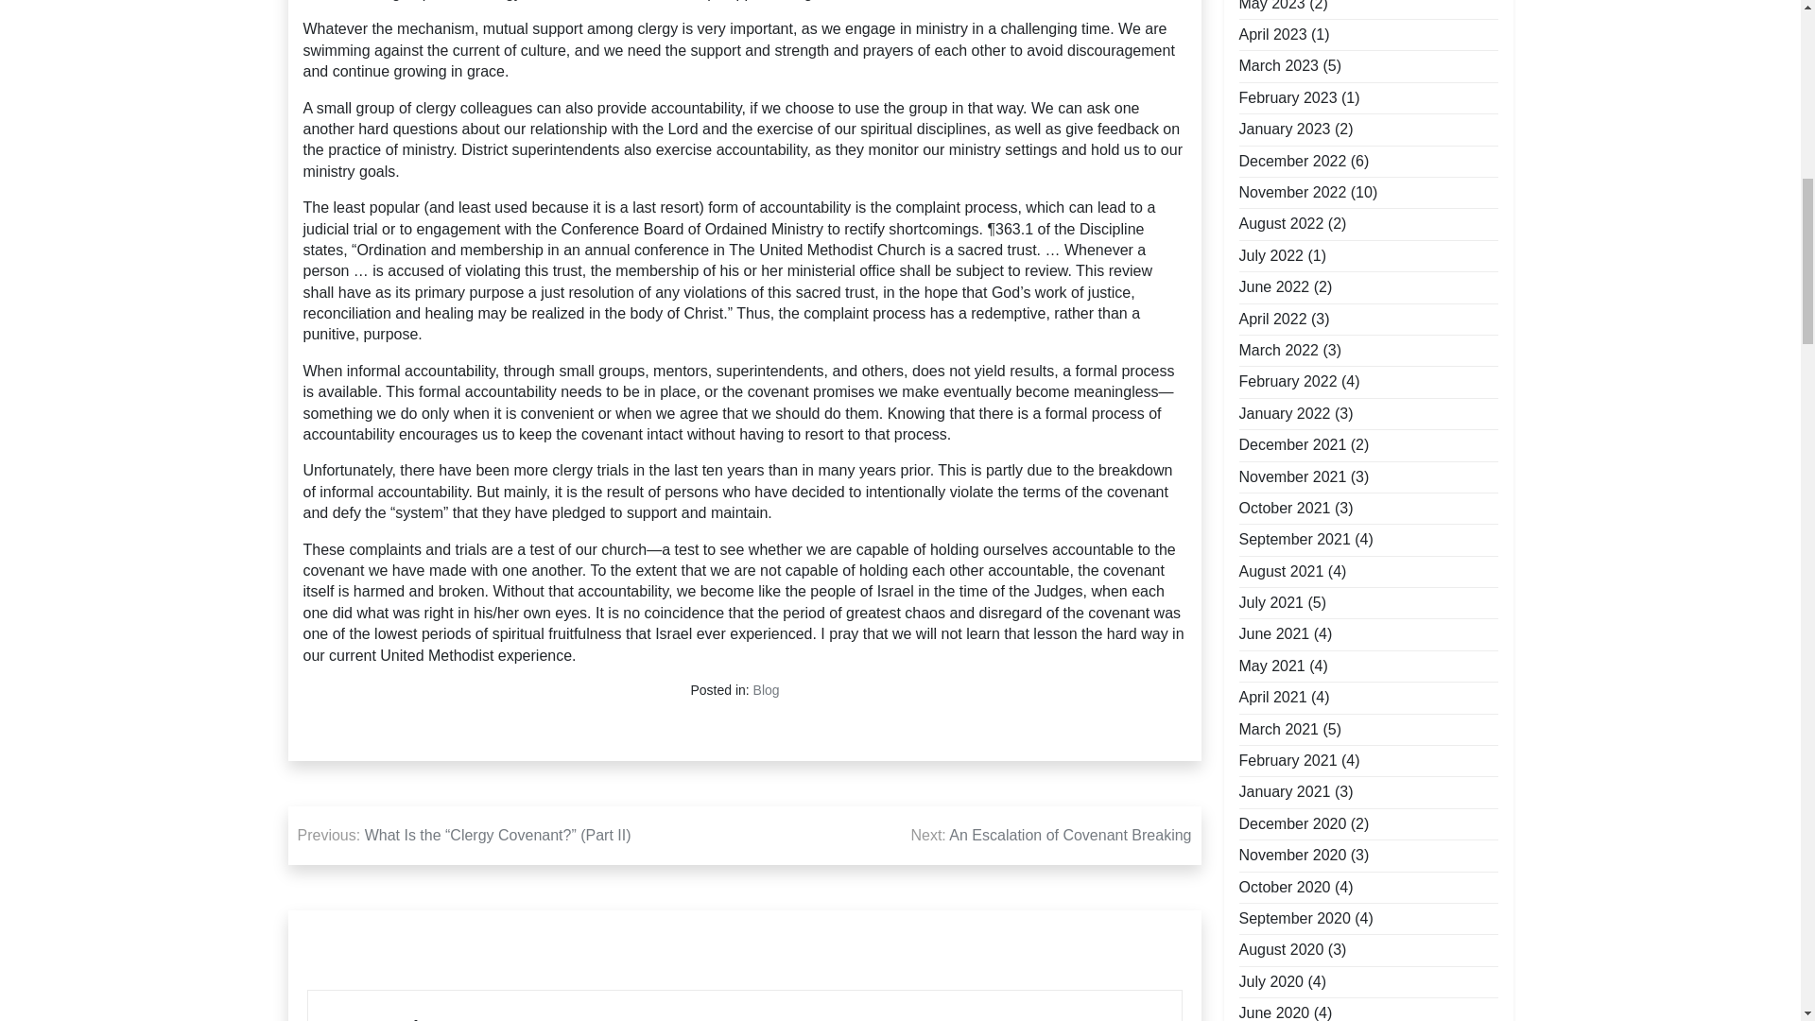 This screenshot has width=1815, height=1021. I want to click on March 2023, so click(1278, 66).